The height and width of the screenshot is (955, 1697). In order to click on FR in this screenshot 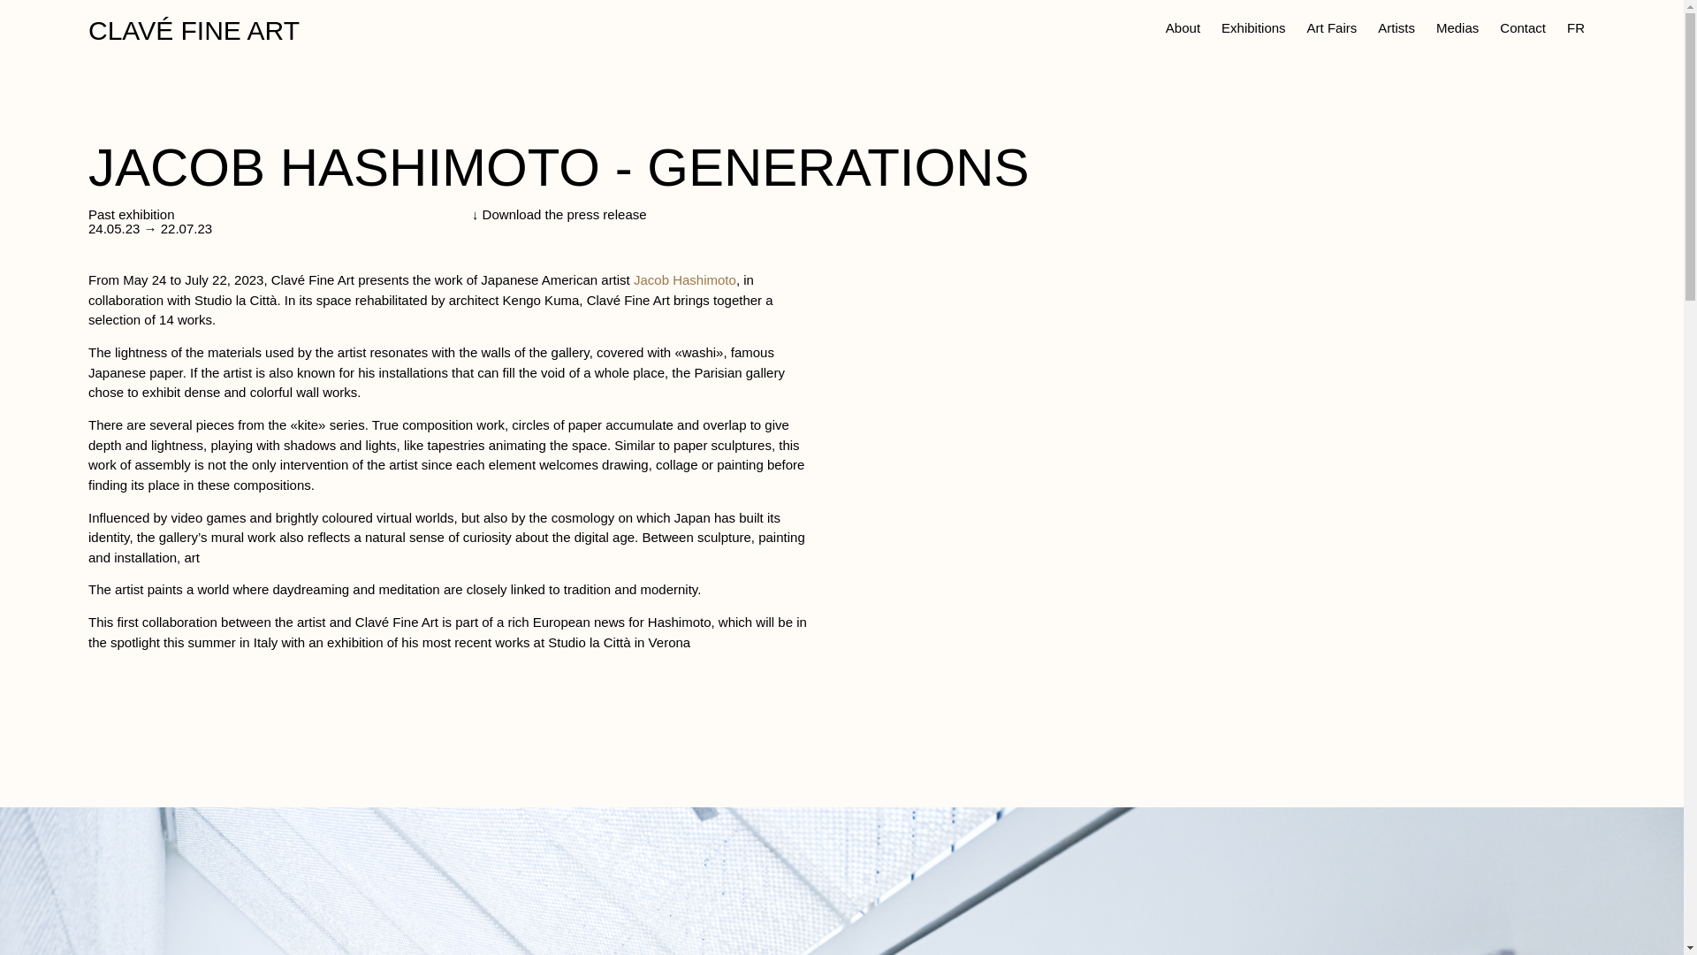, I will do `click(1575, 28)`.